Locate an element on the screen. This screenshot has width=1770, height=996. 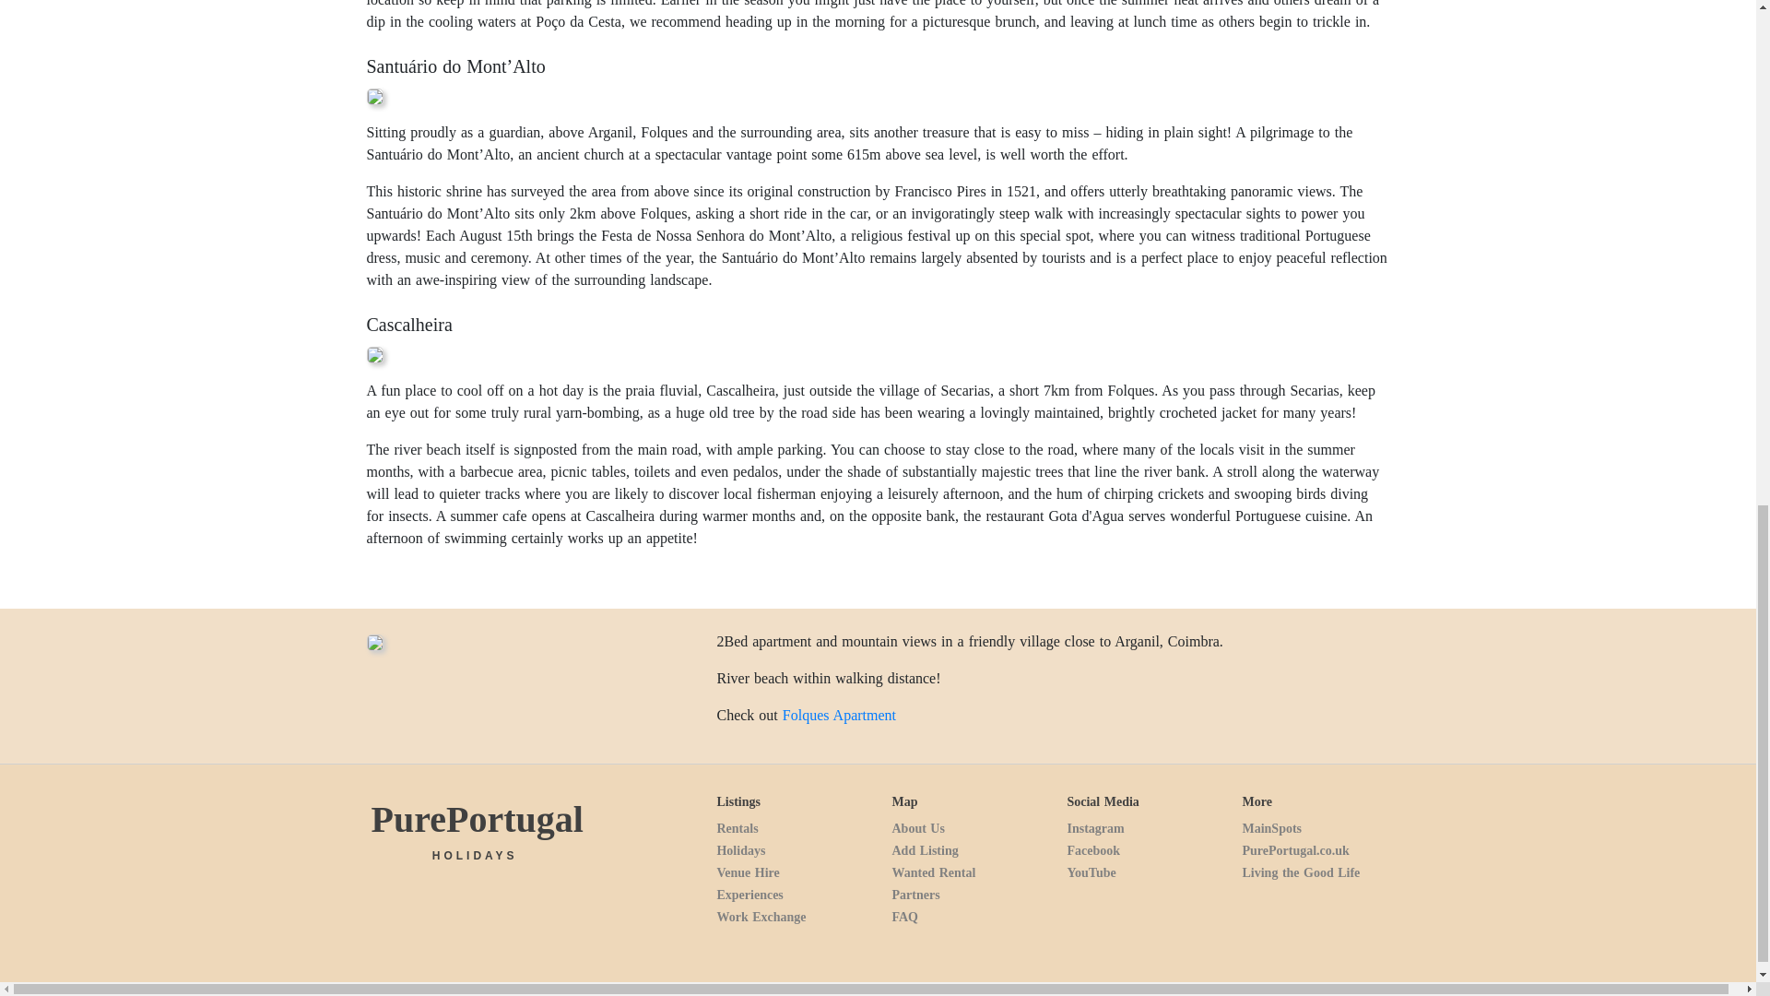
PurePortugal.co.uk is located at coordinates (1295, 850).